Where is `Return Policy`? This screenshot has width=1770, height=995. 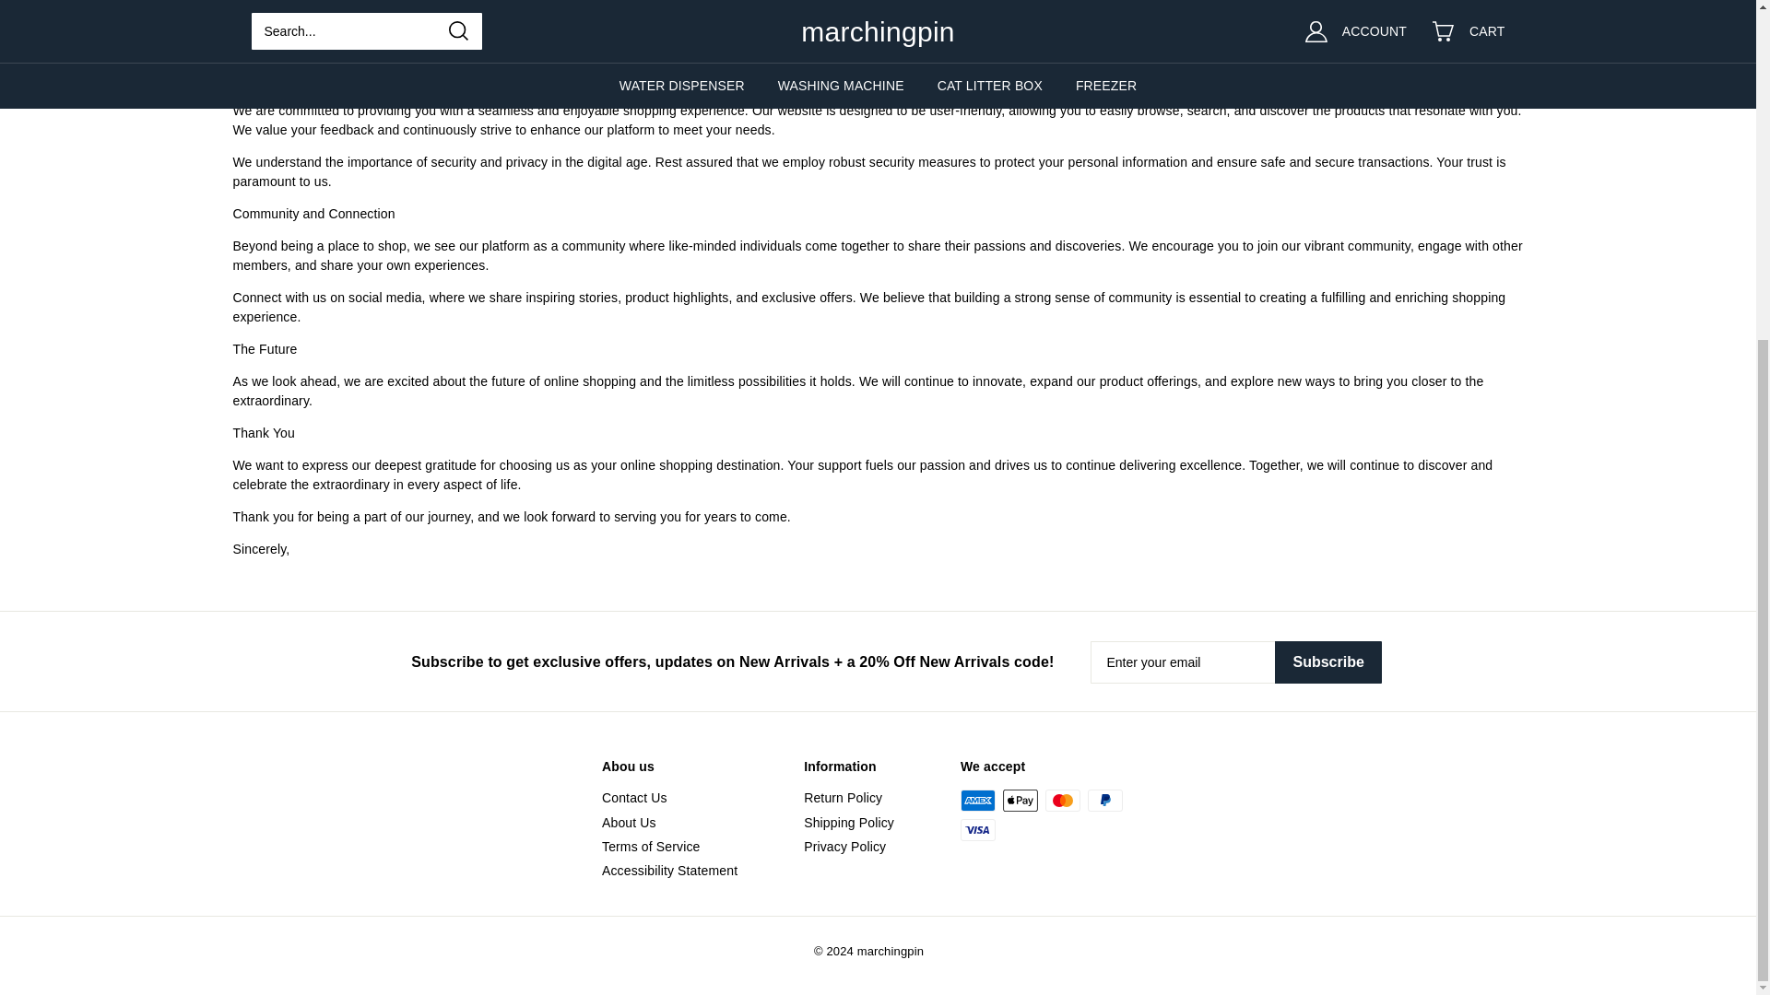
Return Policy is located at coordinates (843, 797).